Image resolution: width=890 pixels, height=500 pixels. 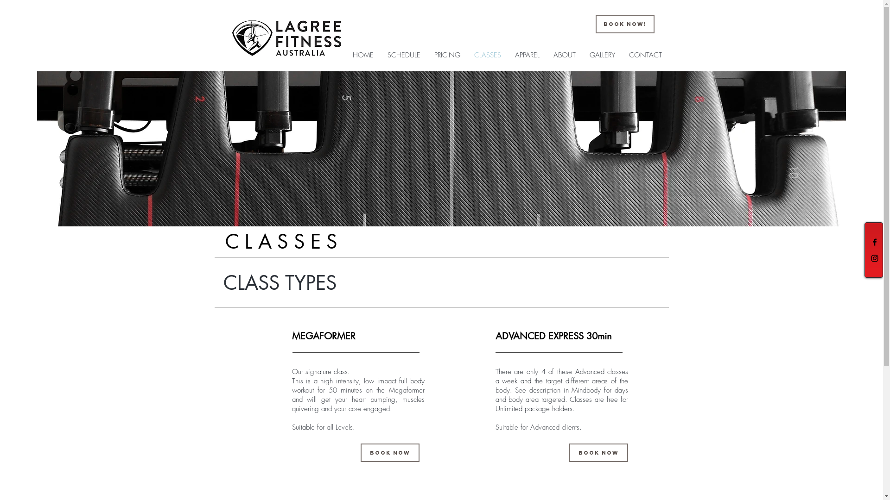 What do you see at coordinates (602, 55) in the screenshot?
I see `GALLERY` at bounding box center [602, 55].